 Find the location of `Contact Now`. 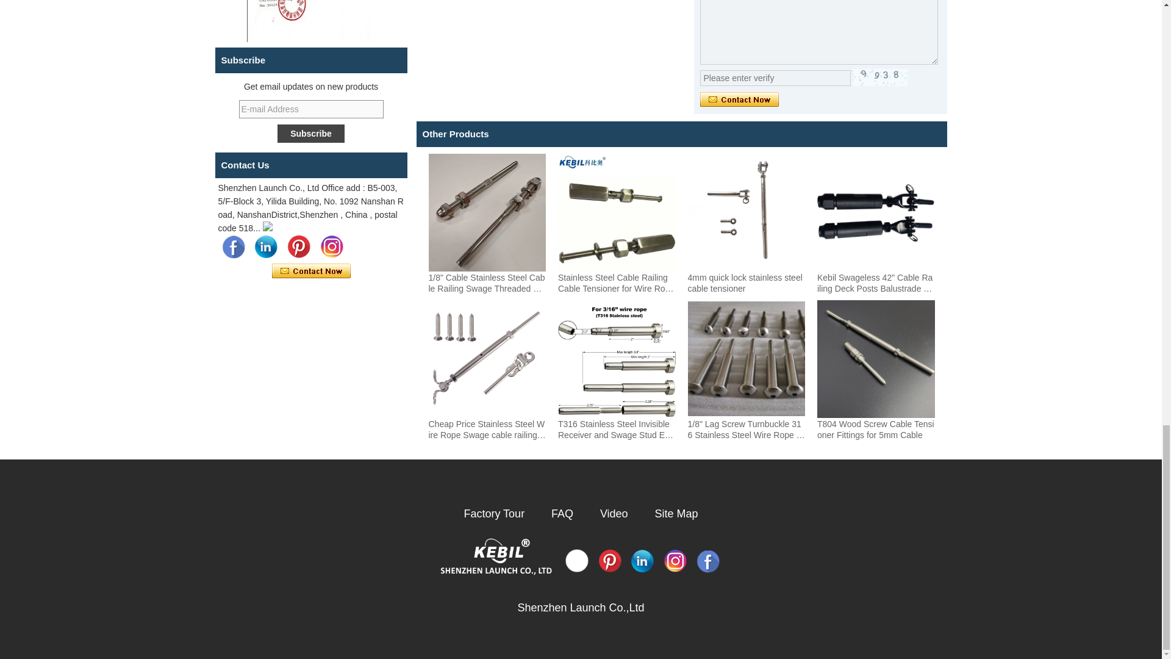

Contact Now is located at coordinates (739, 100).